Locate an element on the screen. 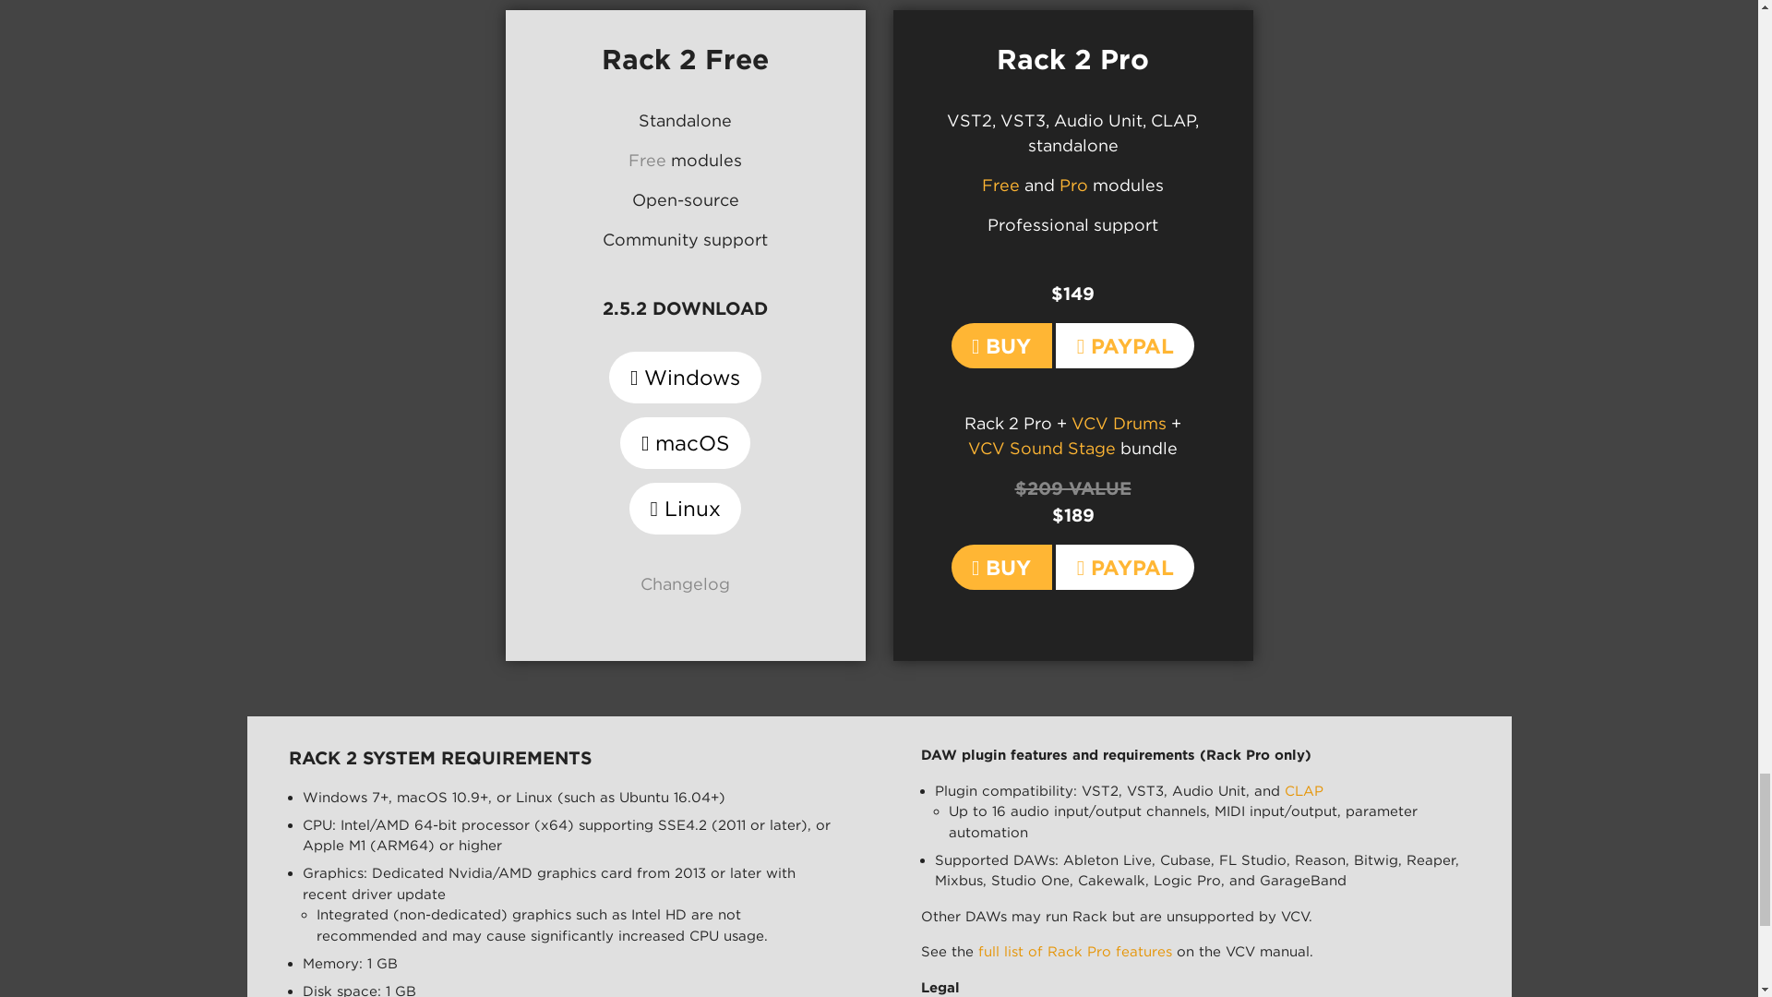  full list of Rack Pro features is located at coordinates (1074, 951).